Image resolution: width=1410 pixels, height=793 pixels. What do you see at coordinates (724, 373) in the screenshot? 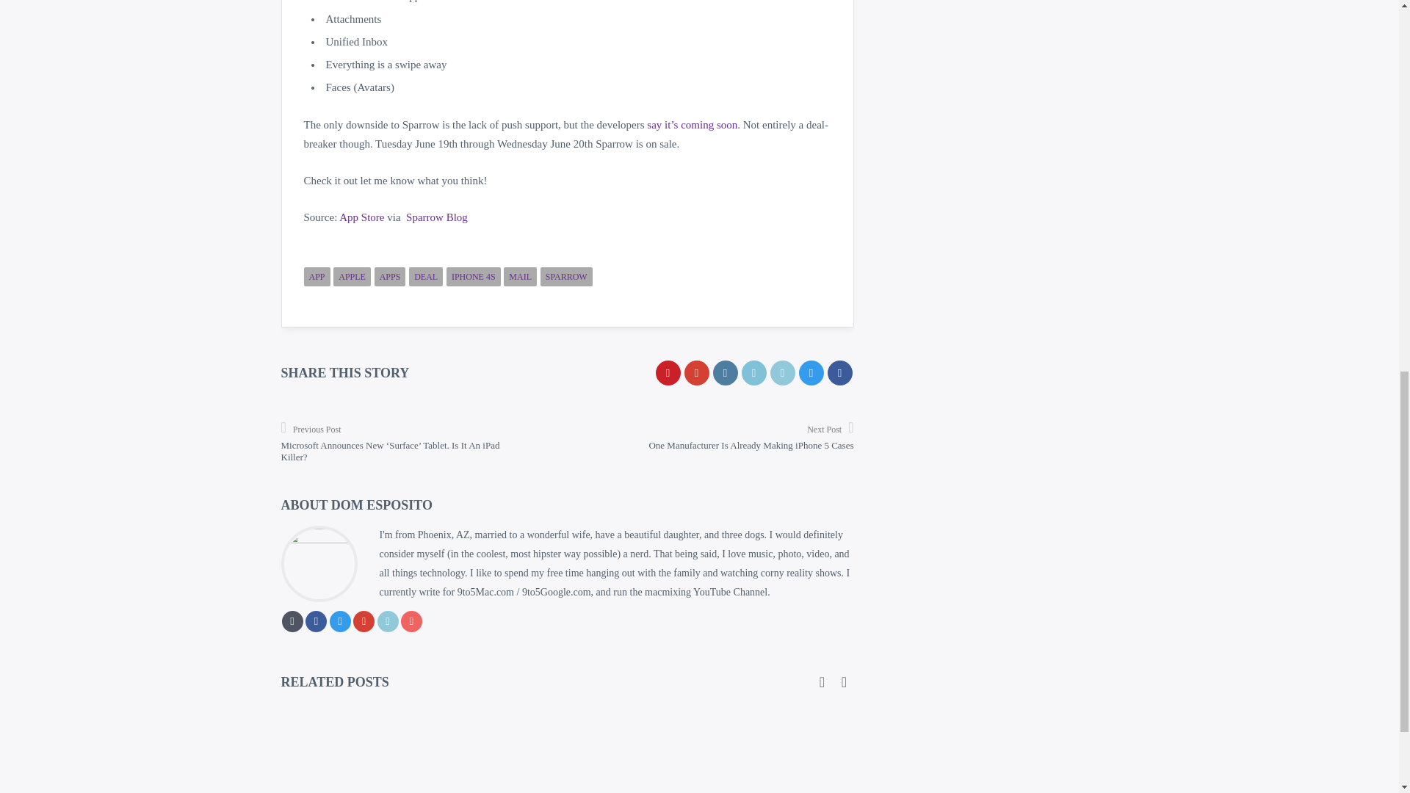
I see `tumblr` at bounding box center [724, 373].